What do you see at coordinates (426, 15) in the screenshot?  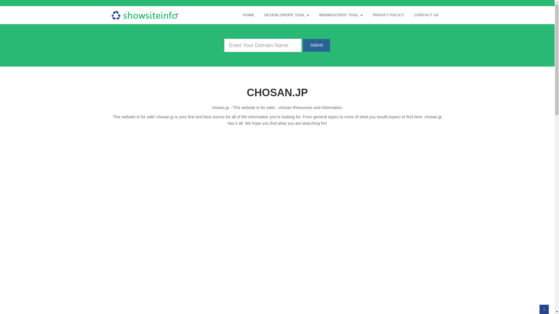 I see `CONTACT US` at bounding box center [426, 15].